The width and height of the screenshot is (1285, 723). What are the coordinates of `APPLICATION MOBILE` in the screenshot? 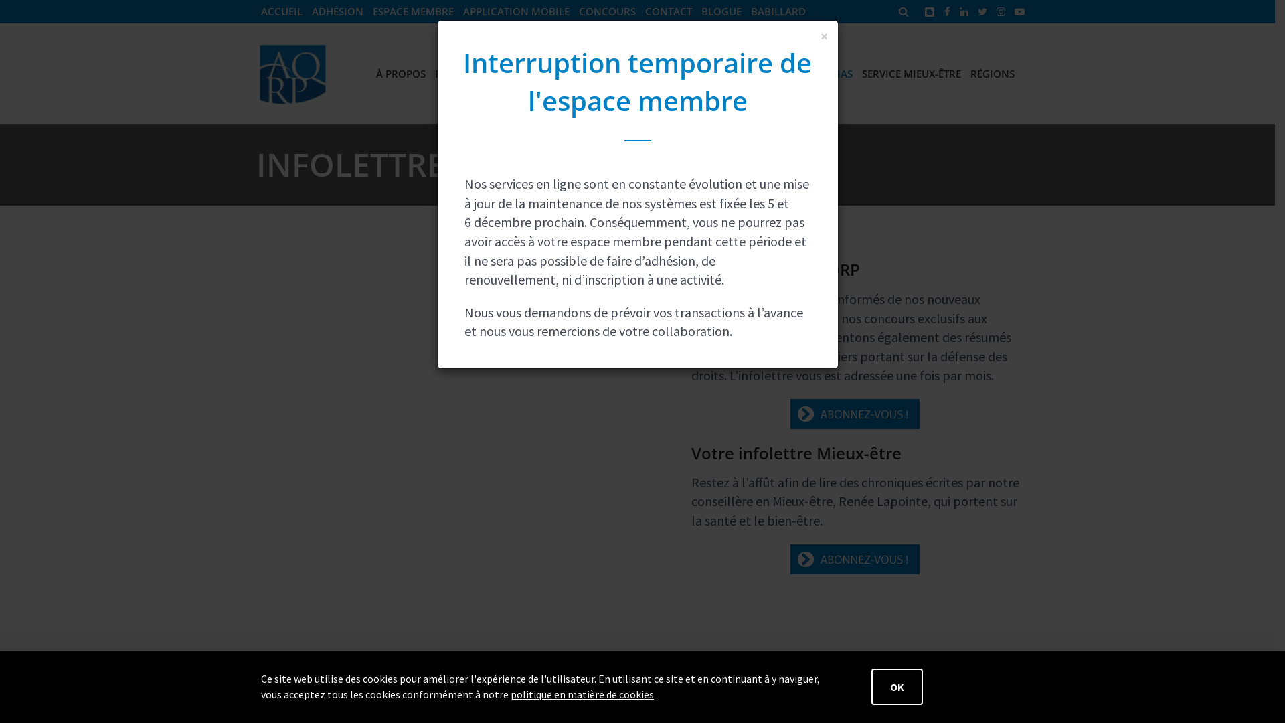 It's located at (515, 12).